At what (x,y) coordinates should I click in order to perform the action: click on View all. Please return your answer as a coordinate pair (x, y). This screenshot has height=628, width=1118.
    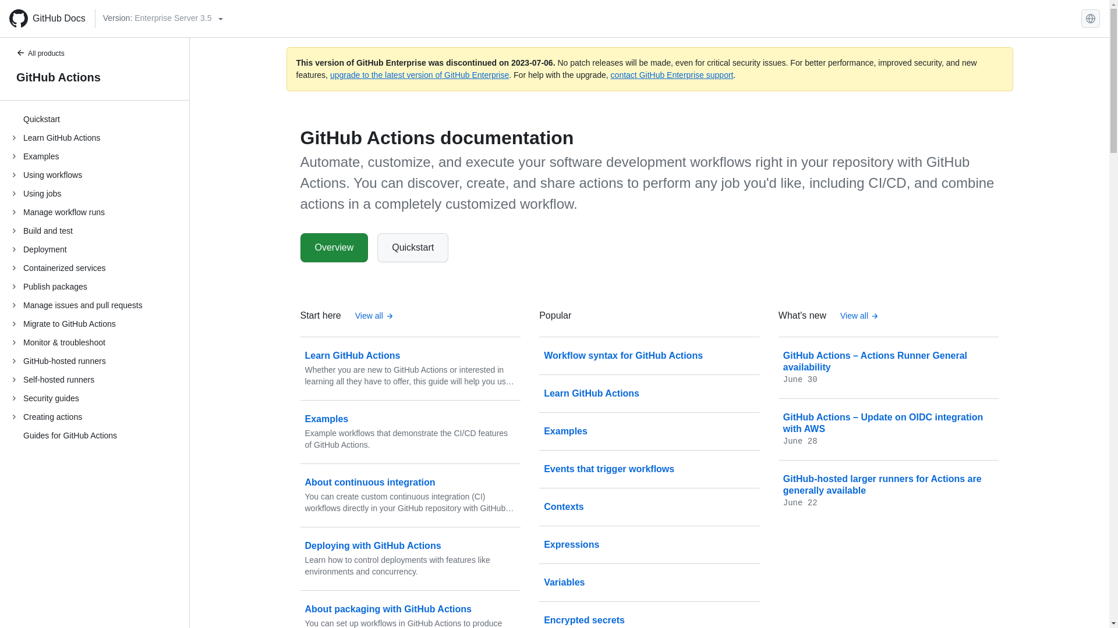
    Looking at the image, I should click on (374, 316).